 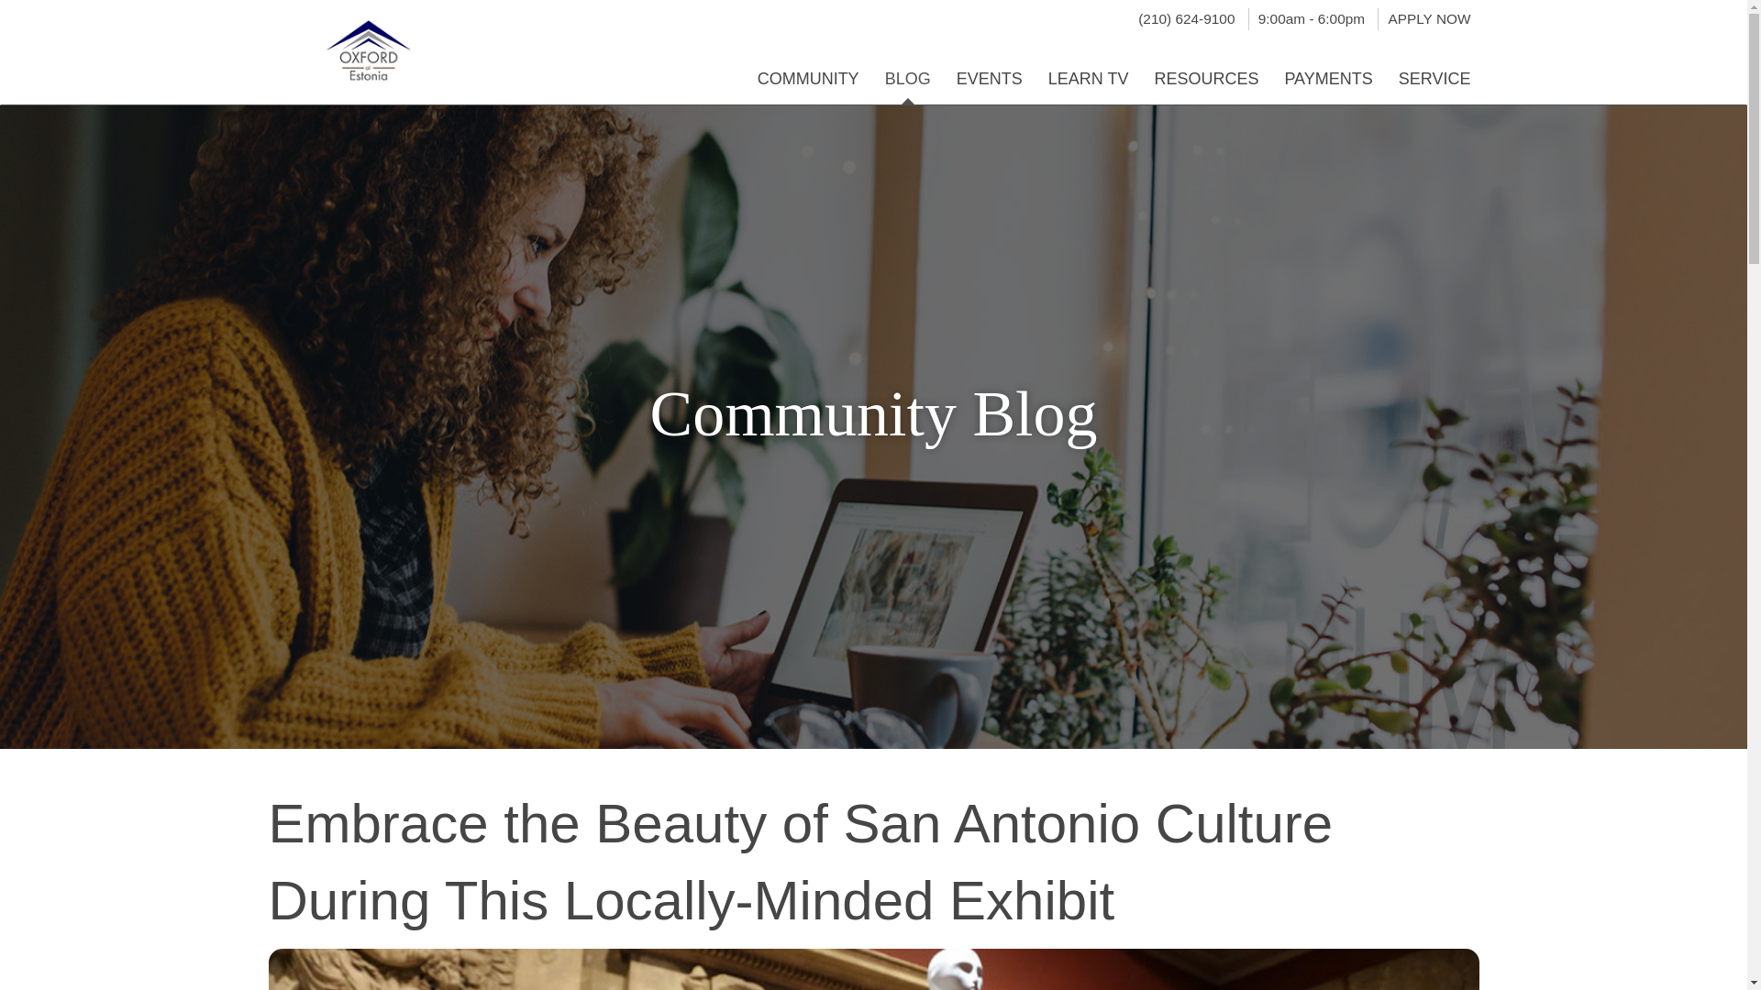 I want to click on PAYMENTS, so click(x=1328, y=70).